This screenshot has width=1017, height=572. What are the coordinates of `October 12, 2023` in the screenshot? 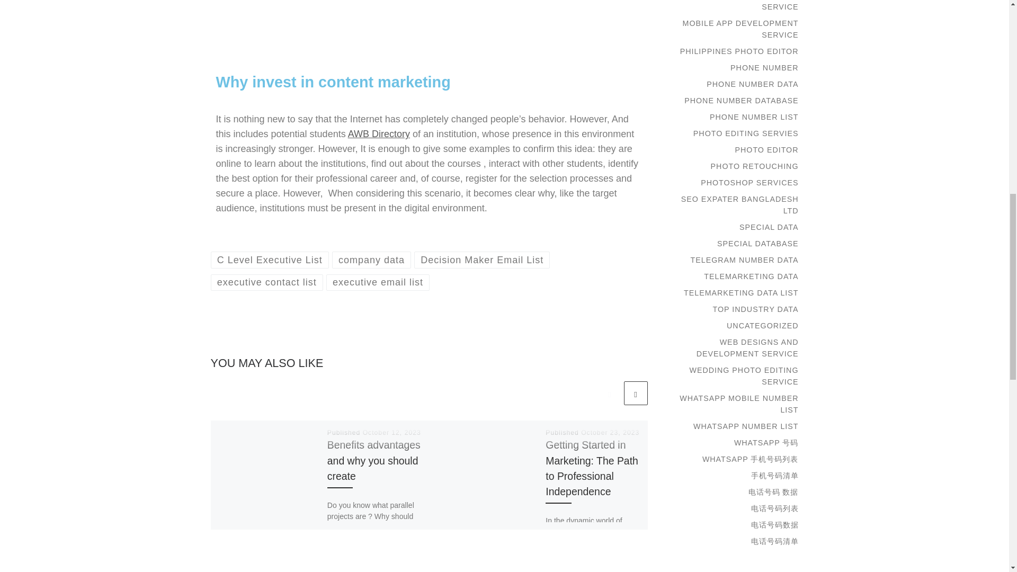 It's located at (392, 433).